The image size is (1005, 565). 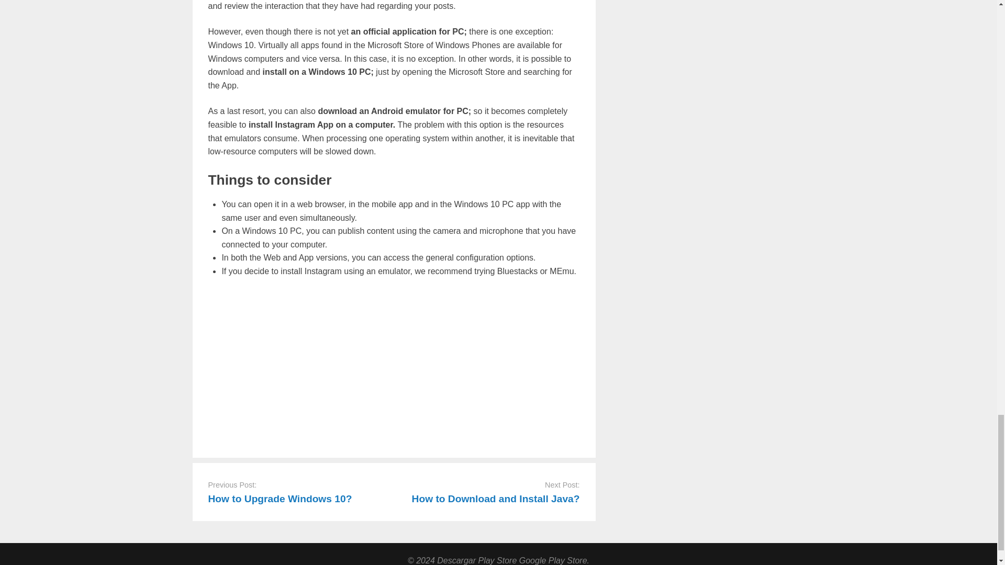 What do you see at coordinates (280, 499) in the screenshot?
I see `How to Upgrade Windows 10?` at bounding box center [280, 499].